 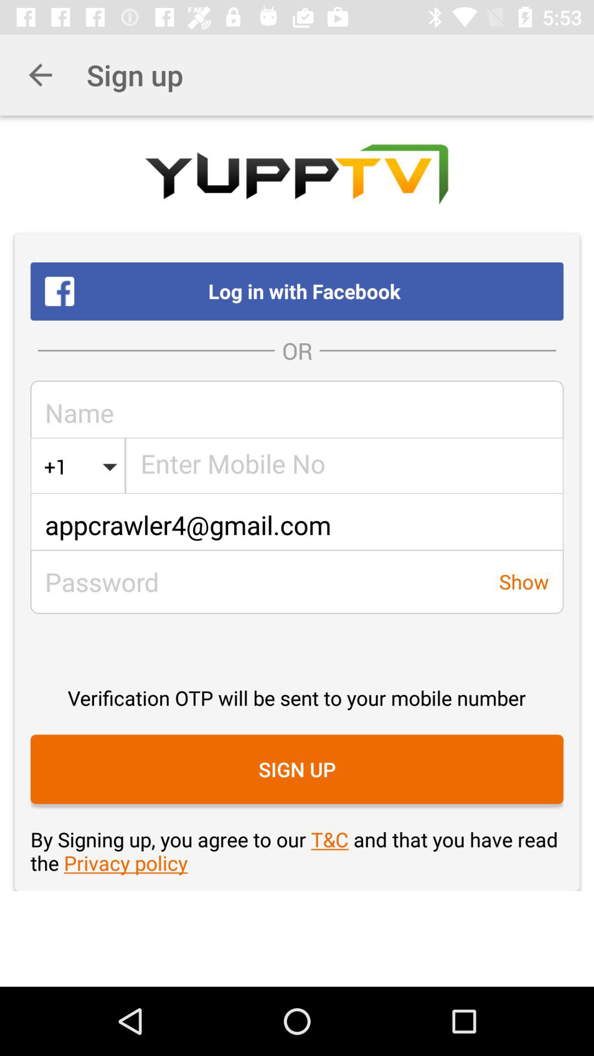 I want to click on click by signing up icon, so click(x=297, y=851).